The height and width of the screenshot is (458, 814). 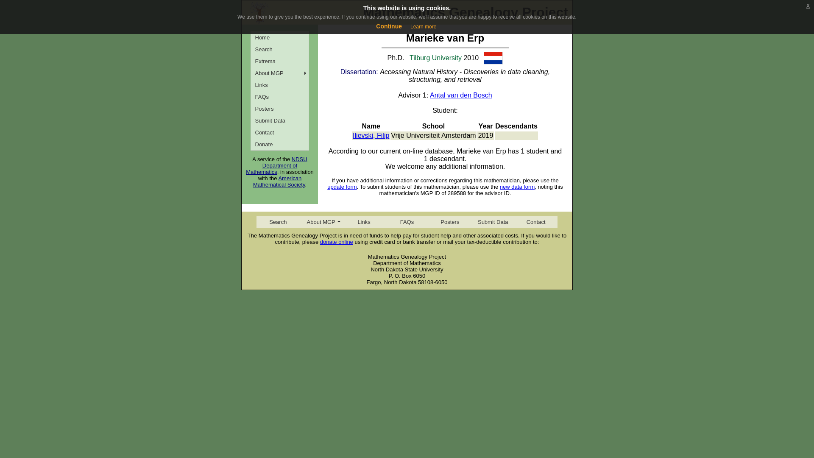 I want to click on About MGP, so click(x=321, y=221).